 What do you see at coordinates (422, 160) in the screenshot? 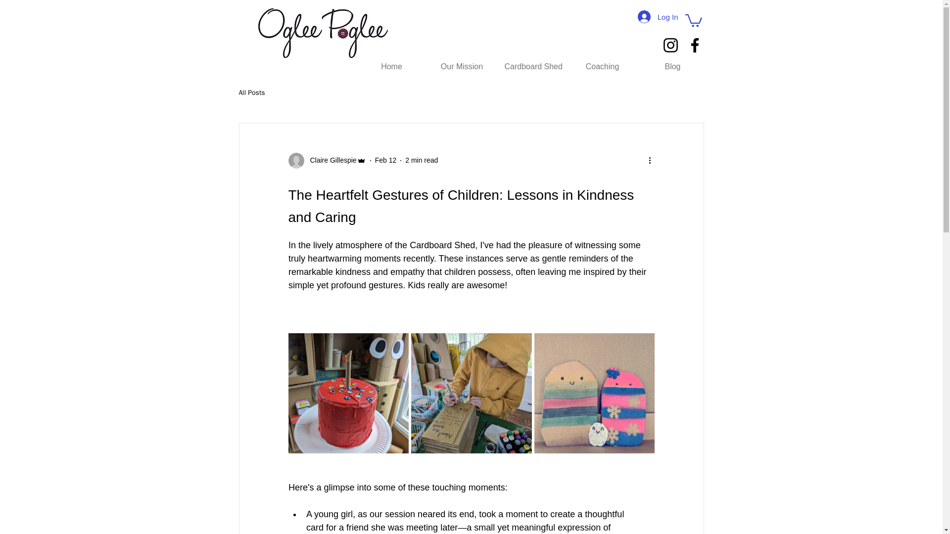
I see `2 min read` at bounding box center [422, 160].